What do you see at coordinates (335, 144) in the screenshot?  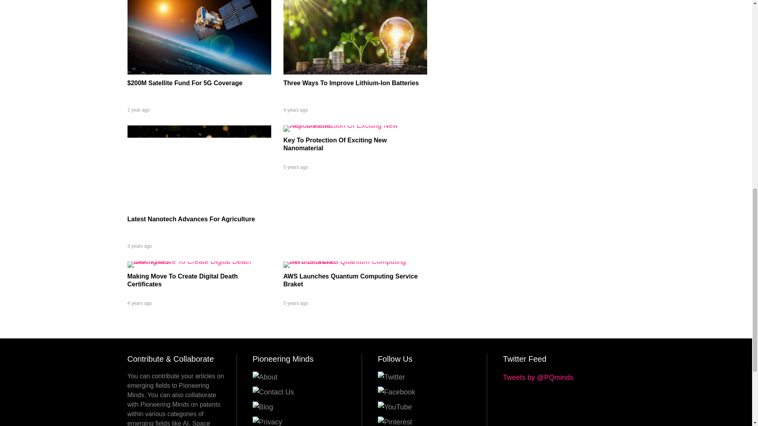 I see `Key To Protection Of Exciting New Nanomaterial` at bounding box center [335, 144].